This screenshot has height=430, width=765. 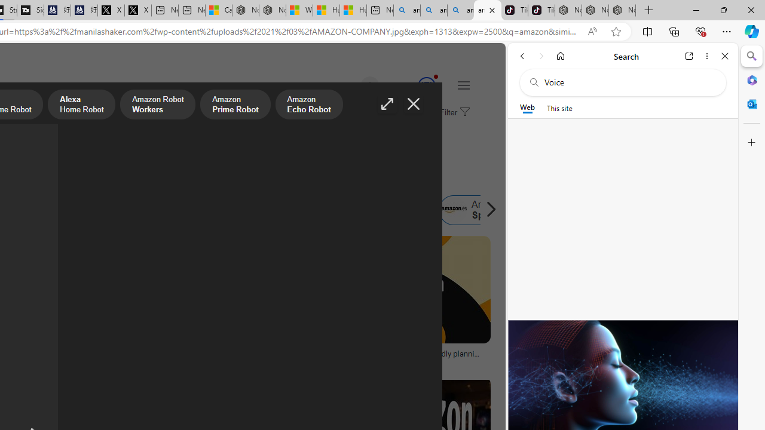 I want to click on Alexa Home Robot, so click(x=81, y=106).